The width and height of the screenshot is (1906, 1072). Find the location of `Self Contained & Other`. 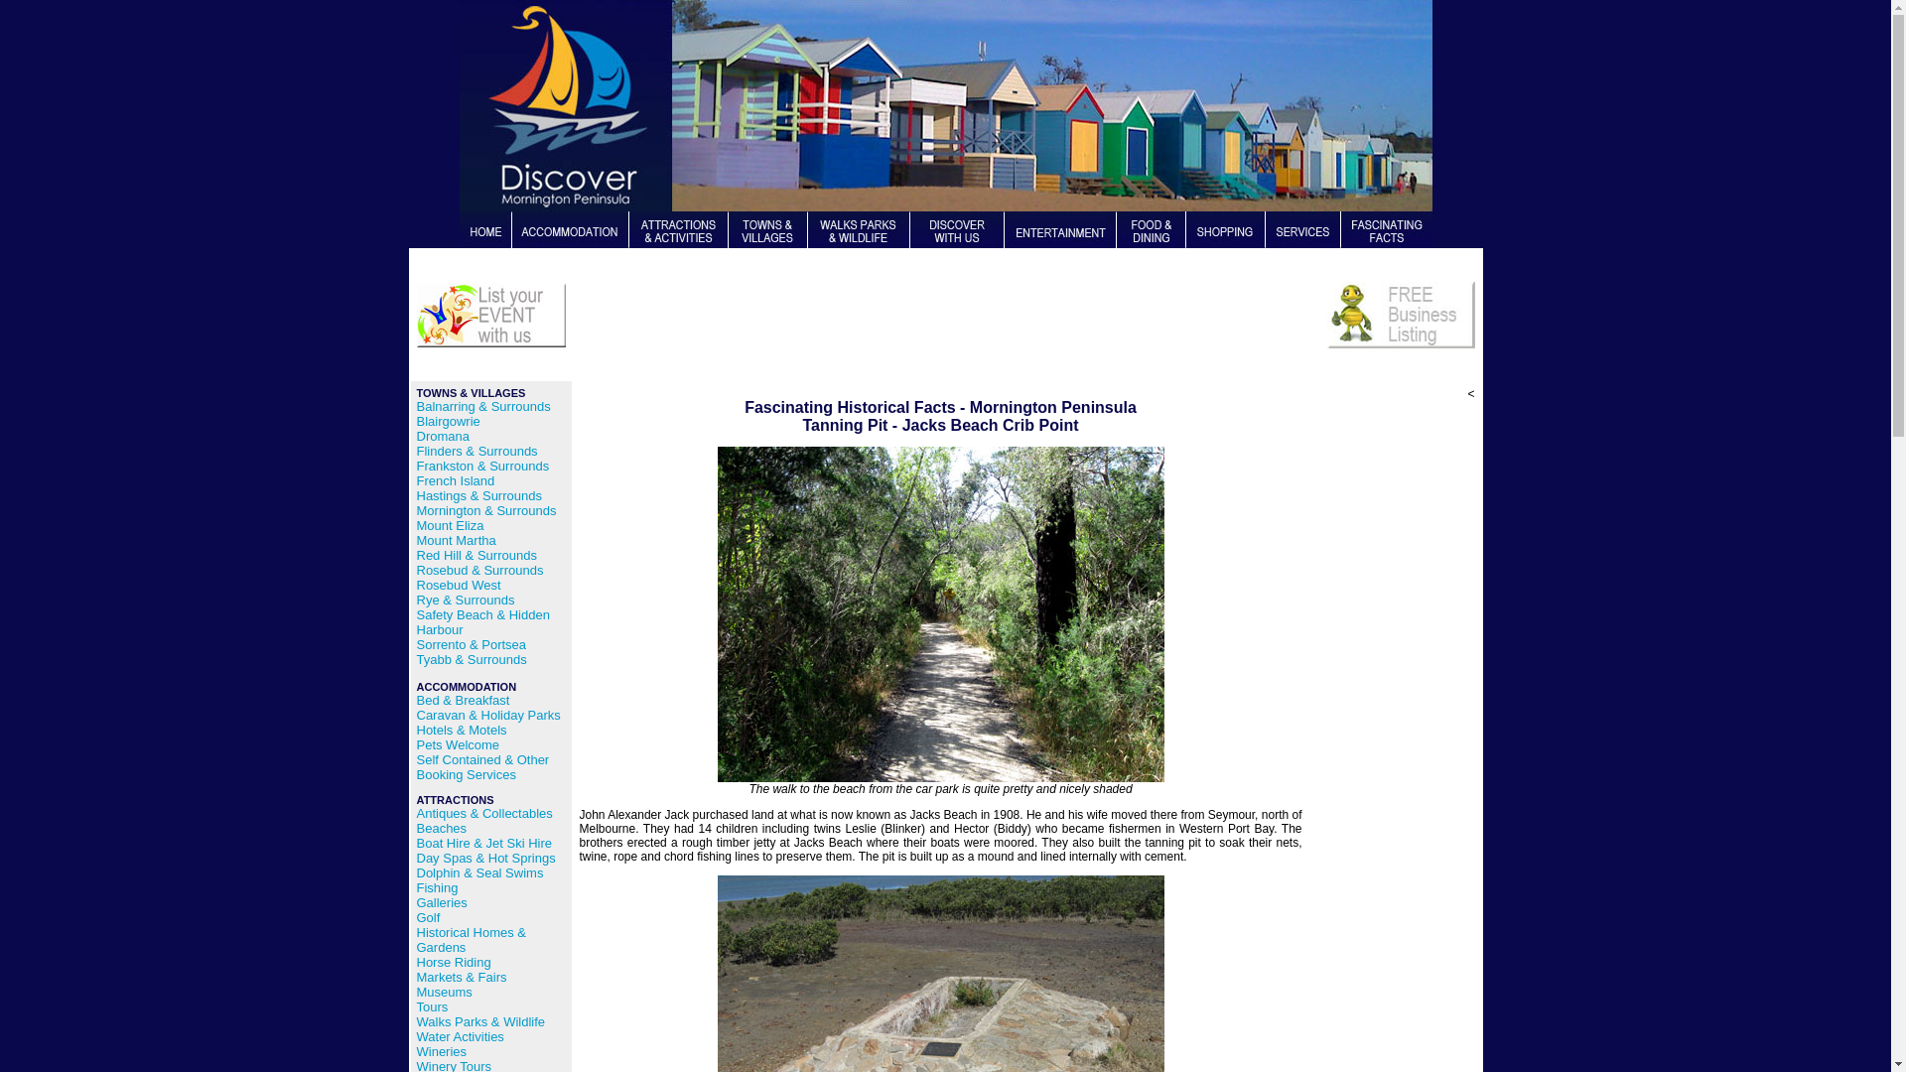

Self Contained & Other is located at coordinates (483, 760).